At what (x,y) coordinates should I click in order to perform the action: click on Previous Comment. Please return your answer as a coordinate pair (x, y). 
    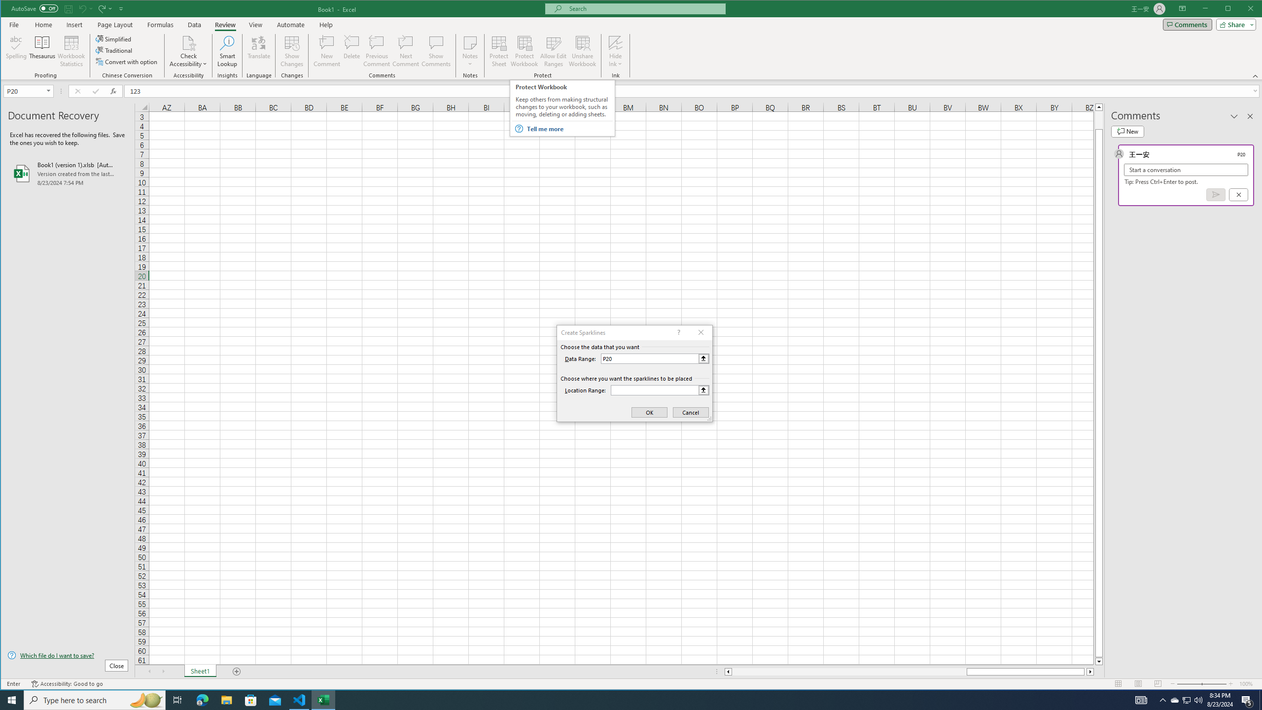
    Looking at the image, I should click on (377, 51).